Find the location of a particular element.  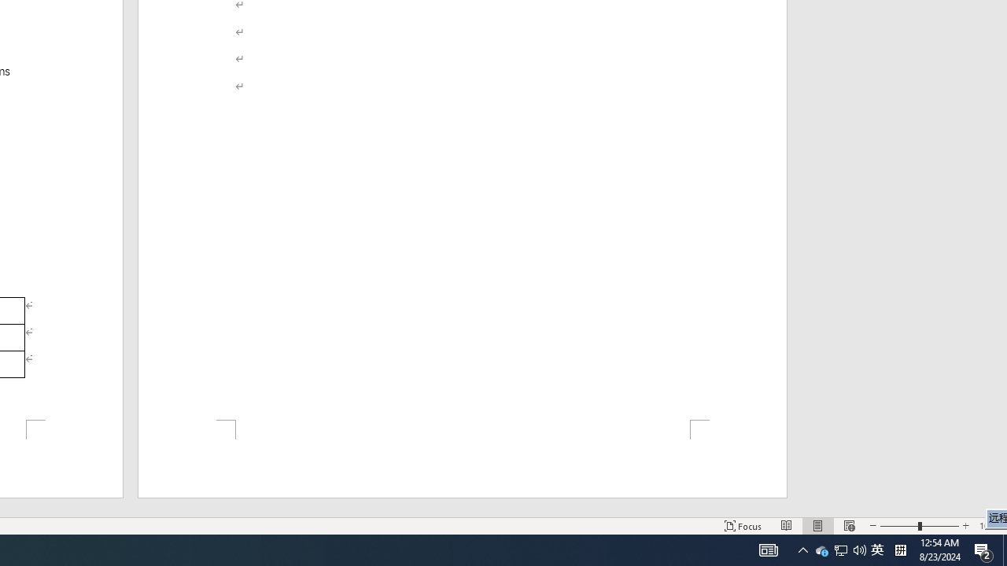

Action Center, 2 new notifications is located at coordinates (821, 550).